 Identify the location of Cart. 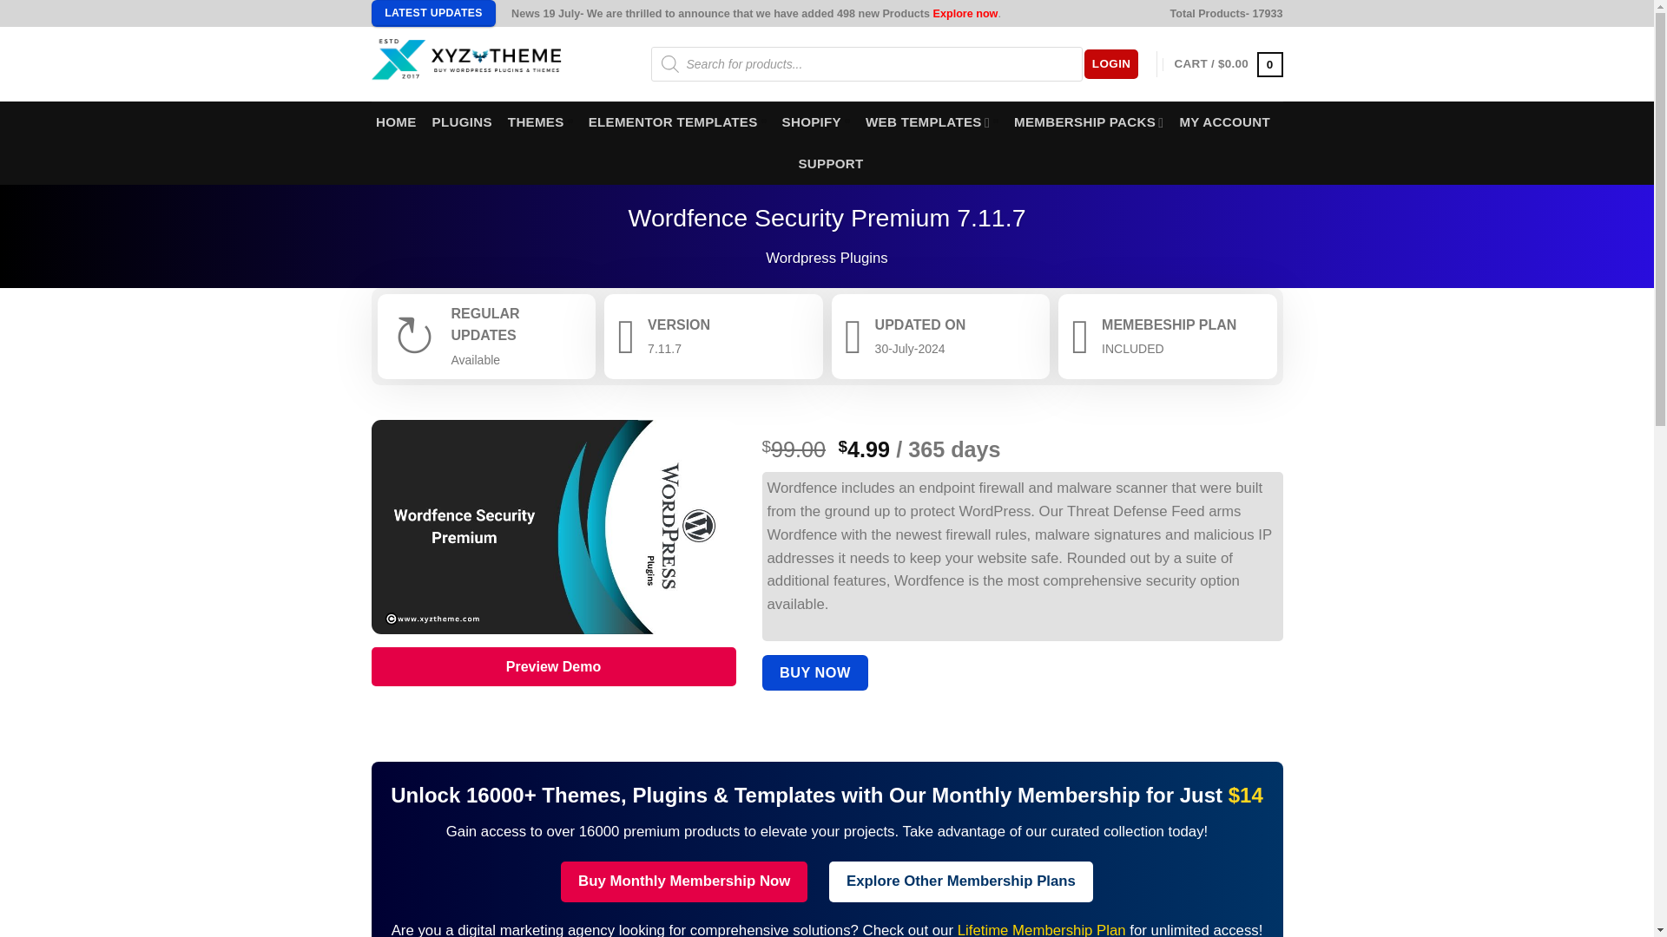
(1229, 64).